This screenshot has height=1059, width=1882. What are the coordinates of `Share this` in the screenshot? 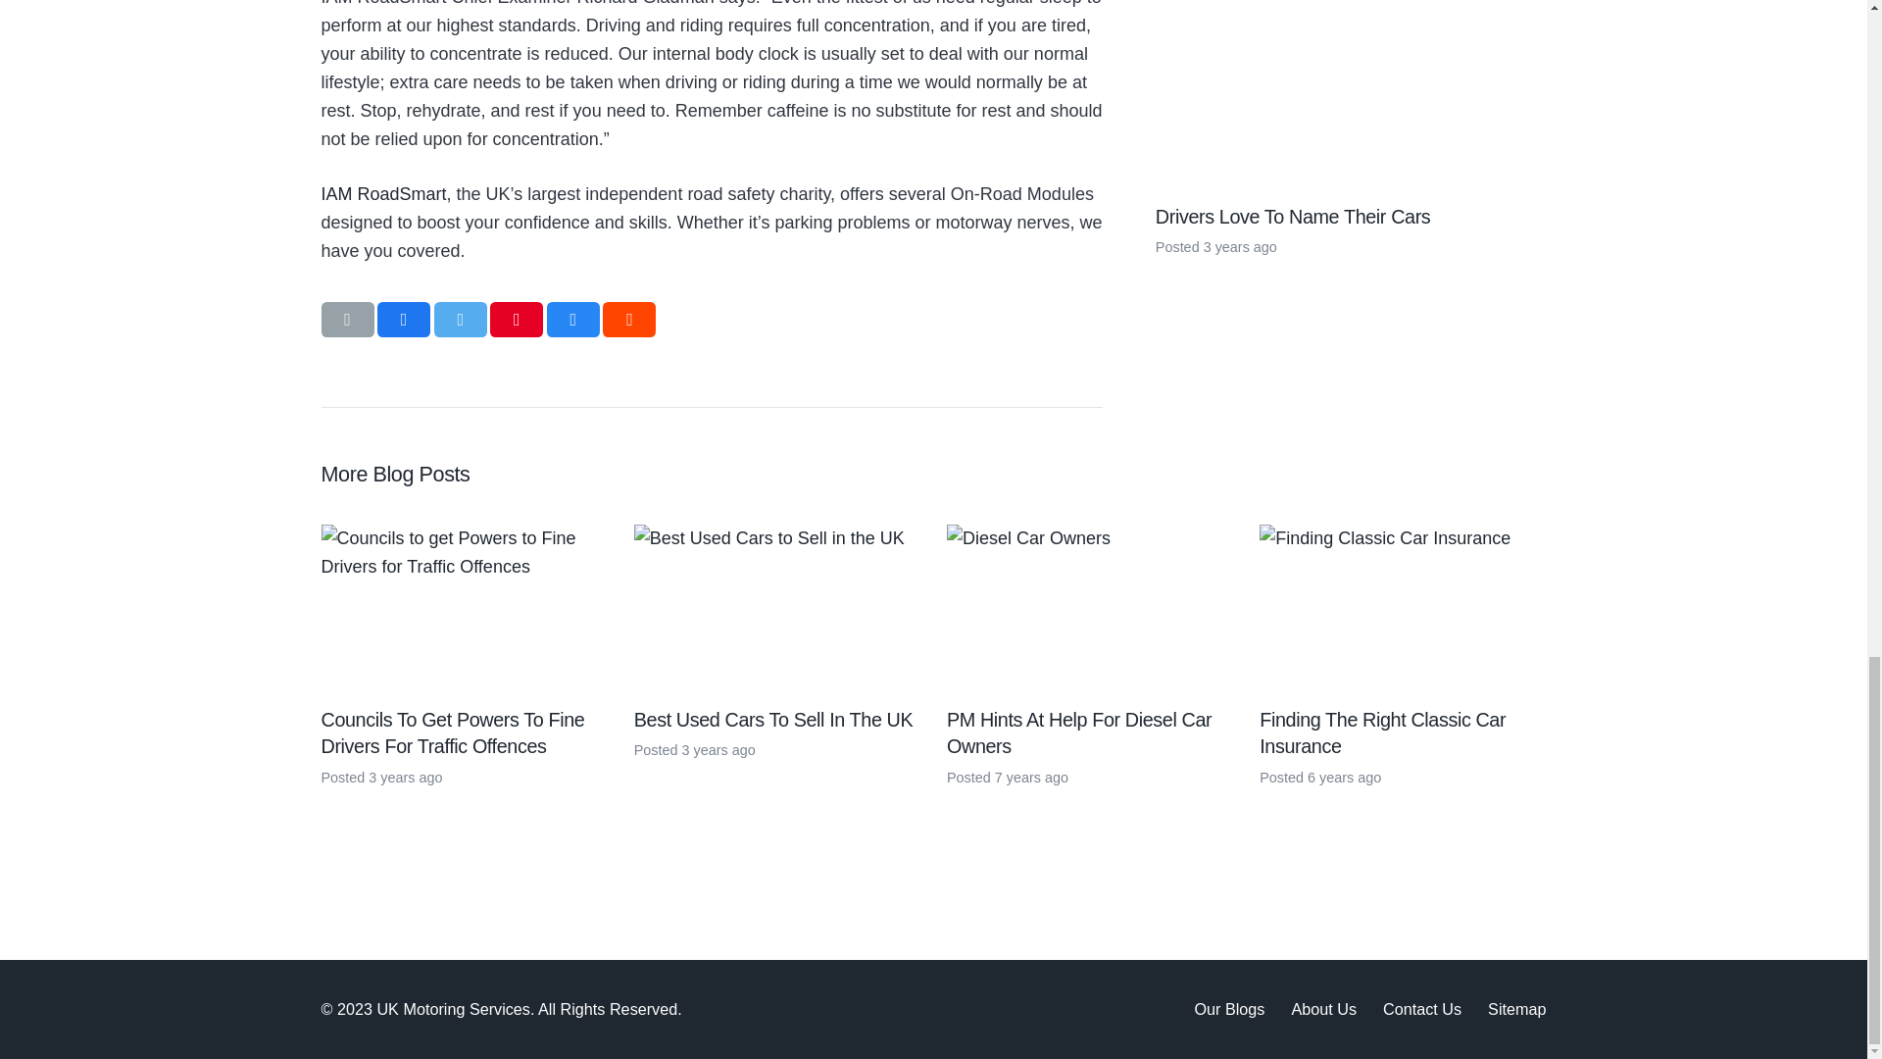 It's located at (404, 320).